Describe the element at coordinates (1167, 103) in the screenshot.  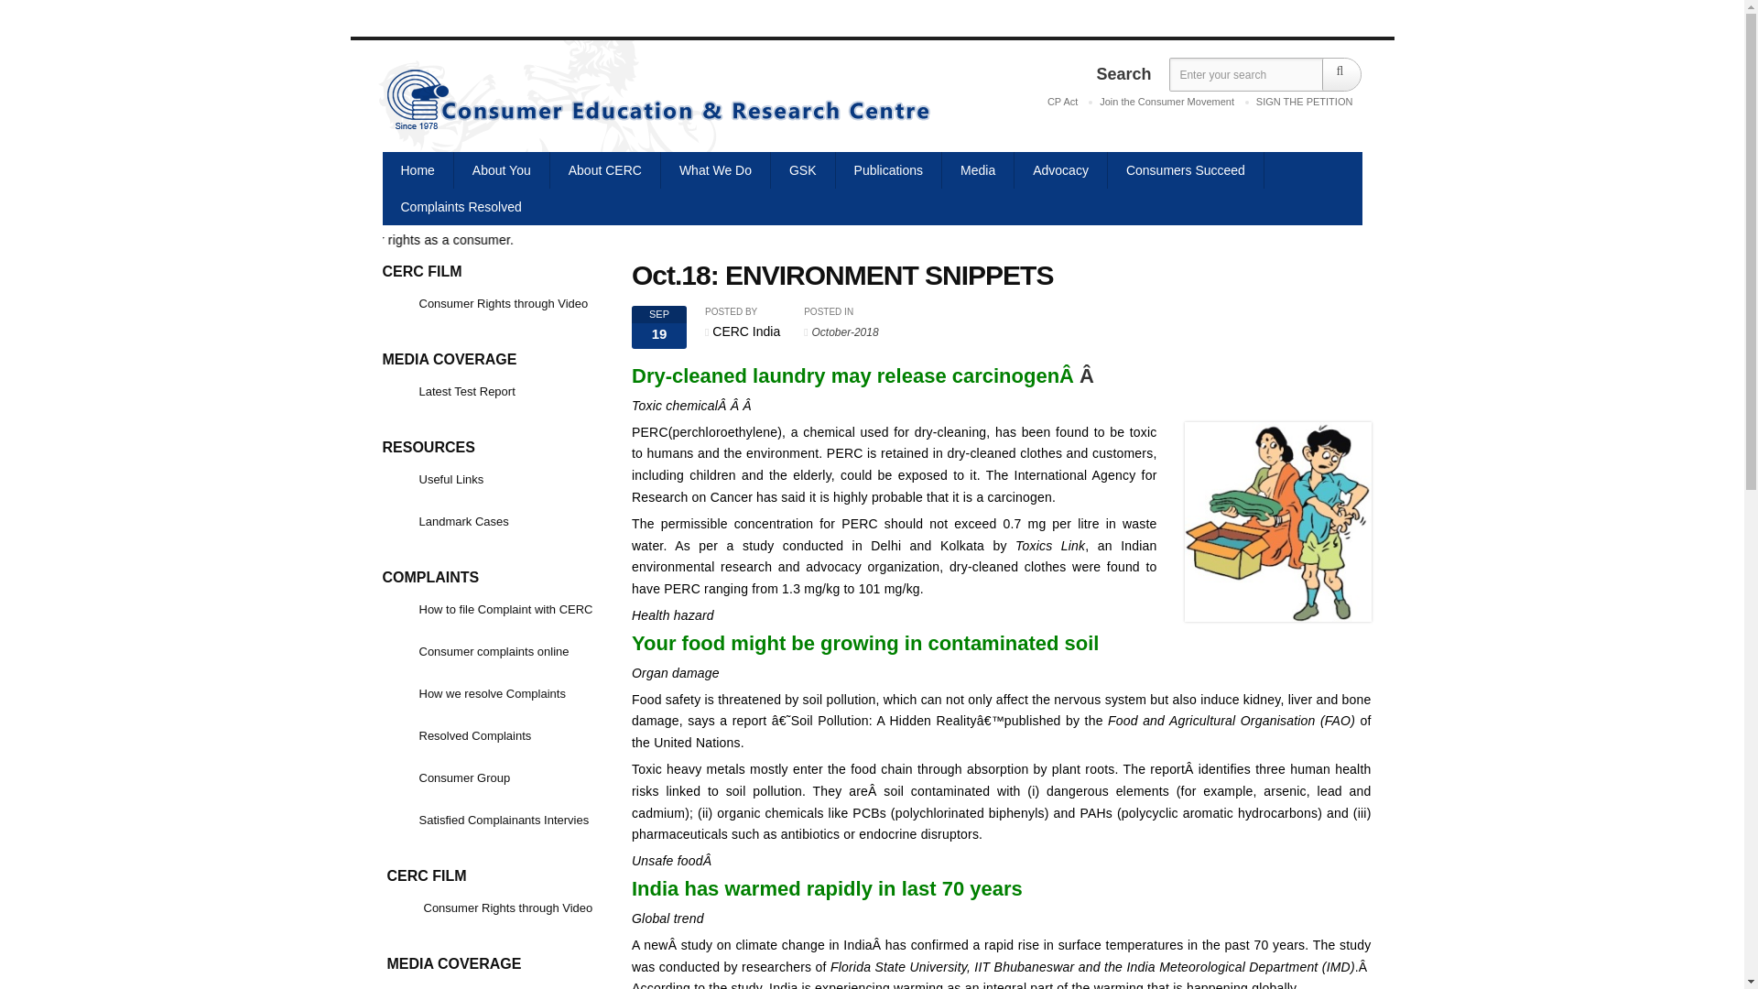
I see `Join the Consumer Movement` at that location.